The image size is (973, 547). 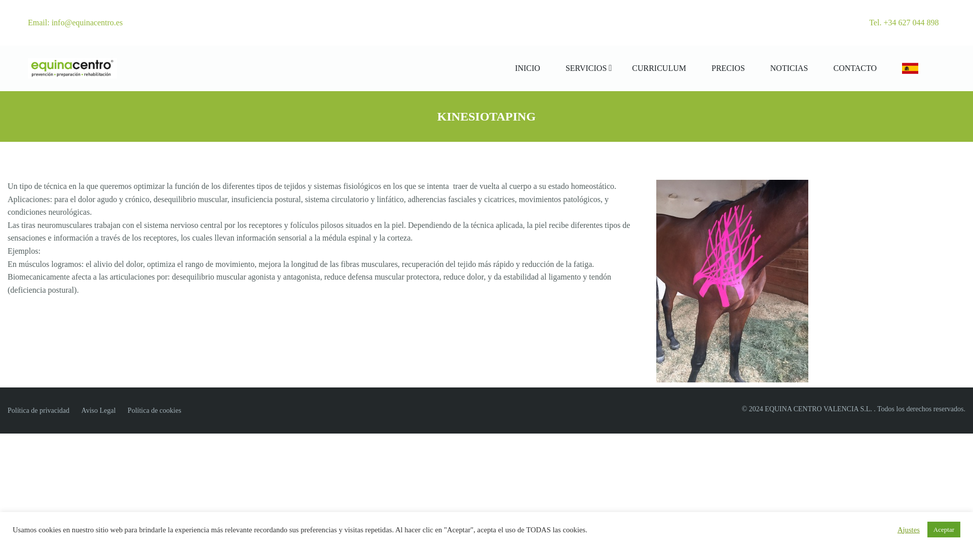 What do you see at coordinates (659, 68) in the screenshot?
I see `CURRICULUM` at bounding box center [659, 68].